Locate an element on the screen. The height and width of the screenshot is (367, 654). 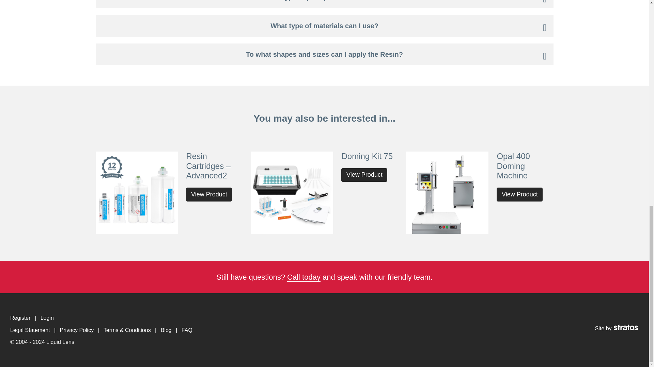
Blog is located at coordinates (166, 330).